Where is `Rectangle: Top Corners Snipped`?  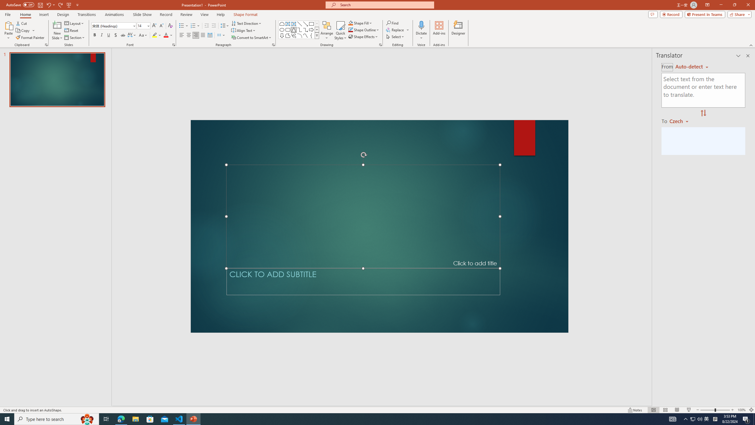 Rectangle: Top Corners Snipped is located at coordinates (282, 24).